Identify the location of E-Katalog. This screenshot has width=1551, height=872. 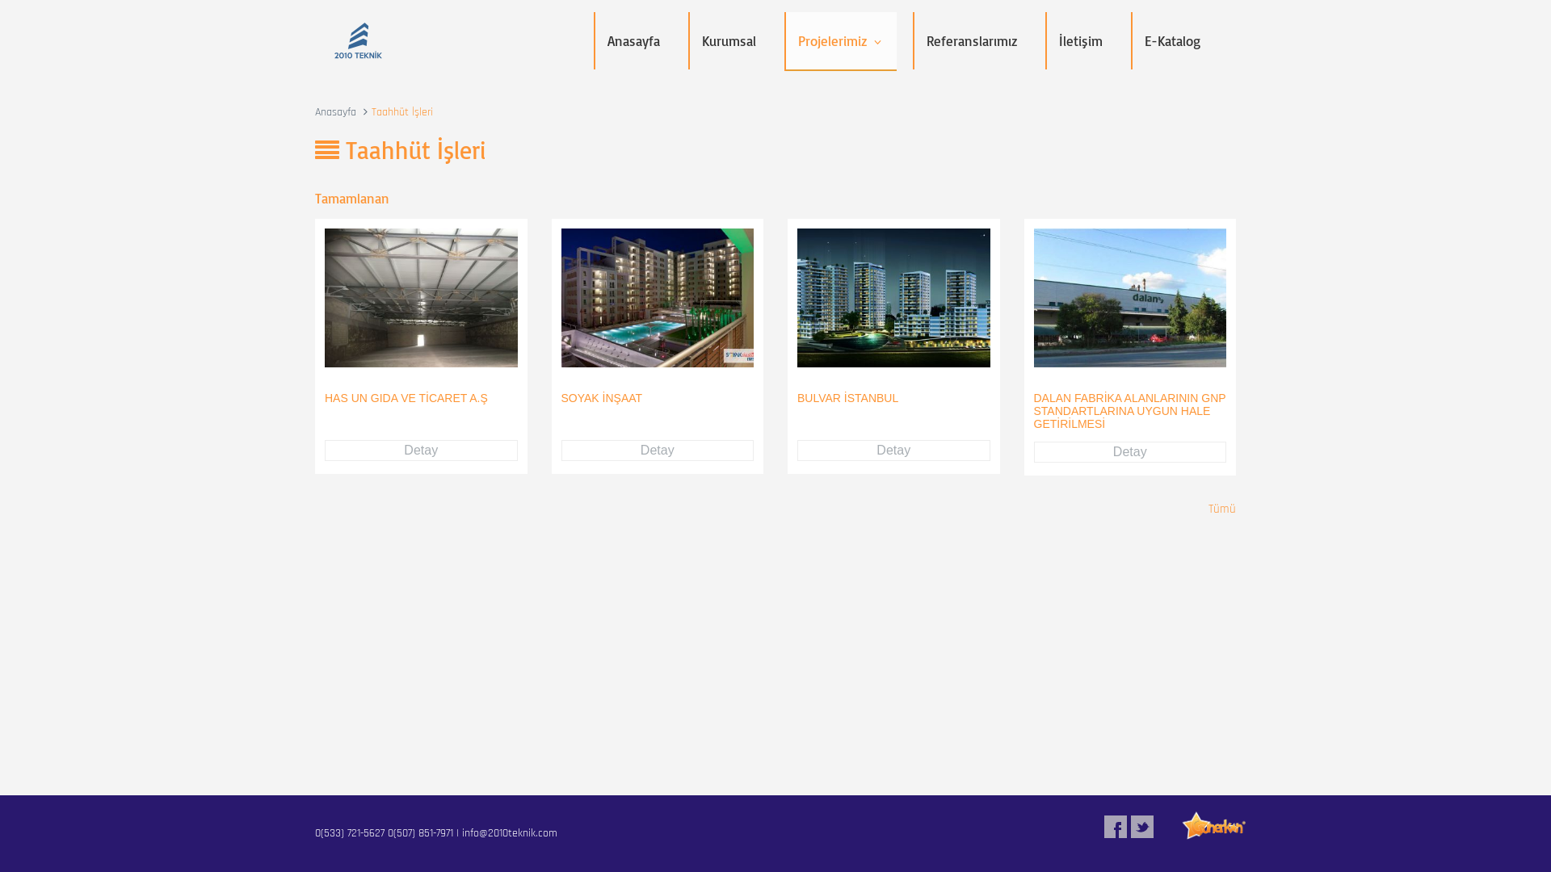
(1173, 40).